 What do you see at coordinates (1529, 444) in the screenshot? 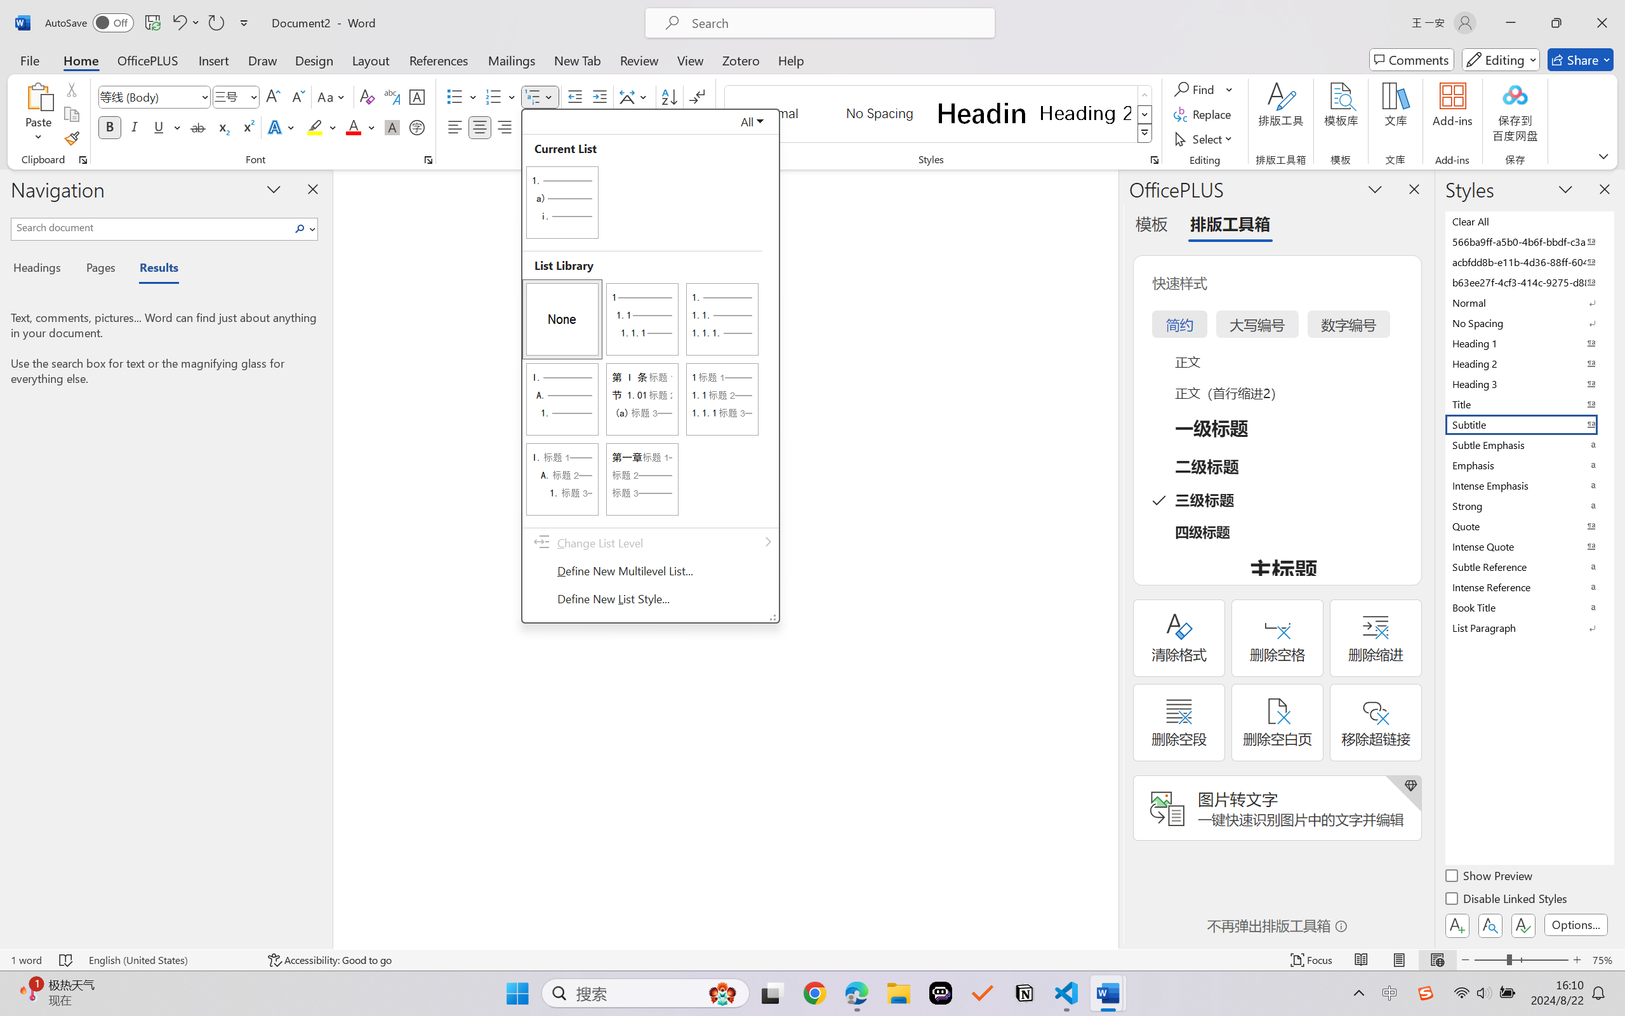
I see `Subtle Emphasis` at bounding box center [1529, 444].